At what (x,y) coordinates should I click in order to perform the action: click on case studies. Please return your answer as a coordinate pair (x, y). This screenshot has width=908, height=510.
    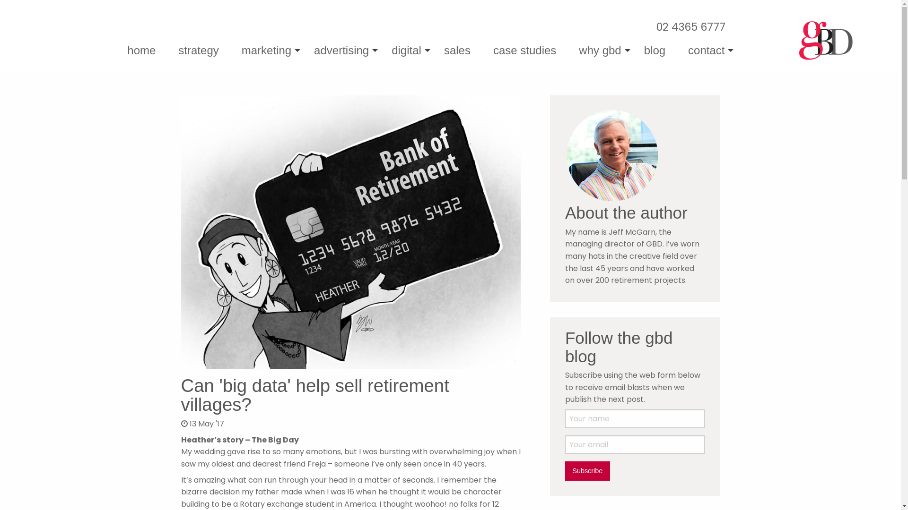
    Looking at the image, I should click on (525, 51).